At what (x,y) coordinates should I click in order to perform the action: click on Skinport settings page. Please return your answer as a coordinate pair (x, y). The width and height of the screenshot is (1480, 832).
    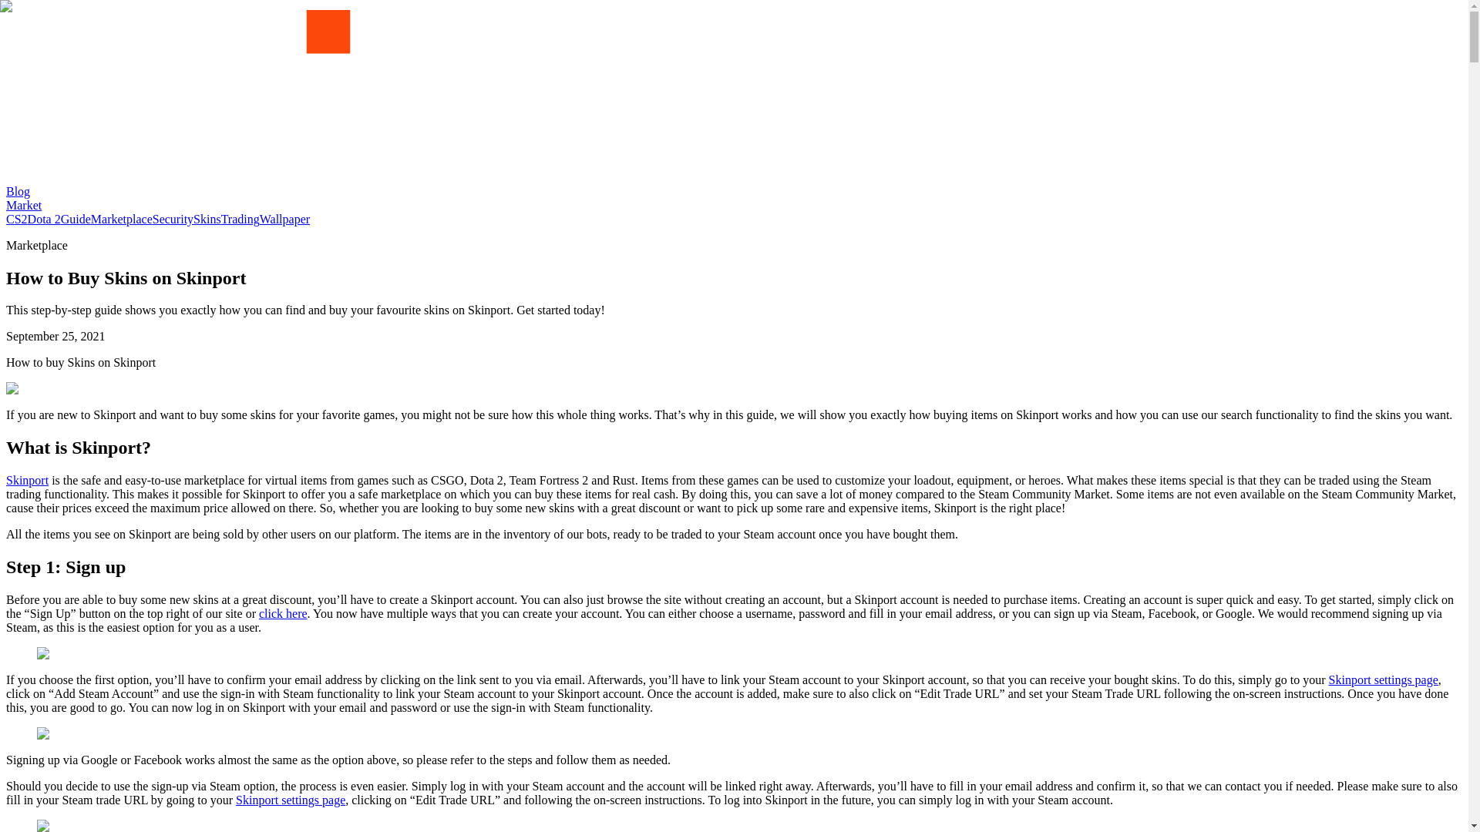
    Looking at the image, I should click on (290, 800).